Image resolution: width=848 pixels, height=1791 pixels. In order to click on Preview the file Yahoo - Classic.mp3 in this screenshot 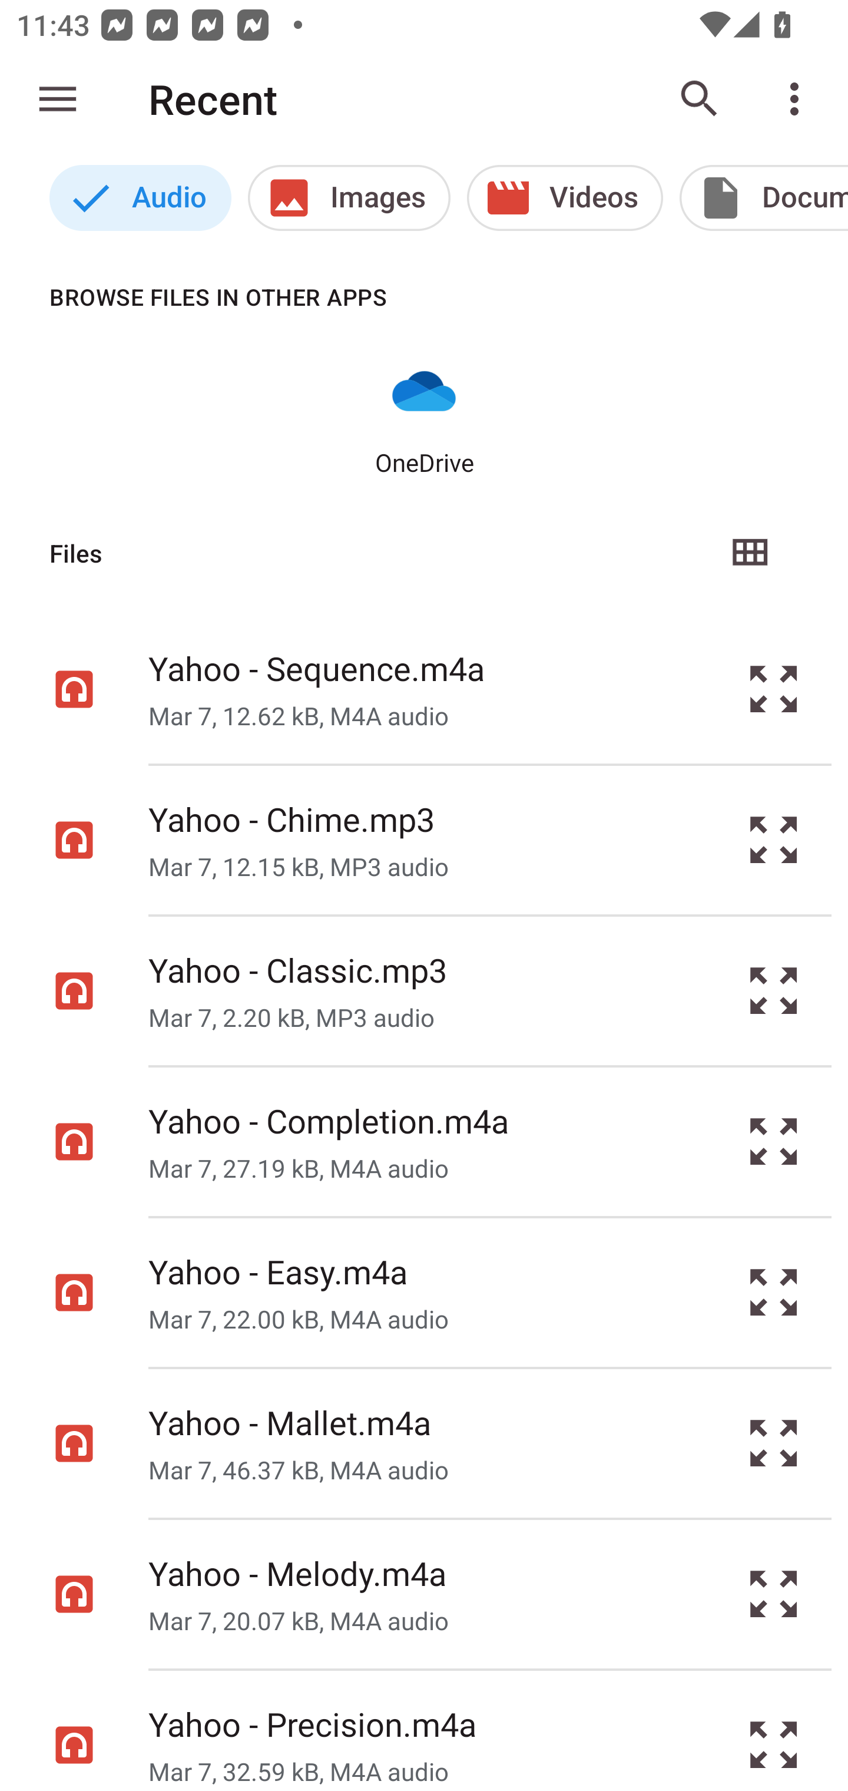, I will do `click(774, 991)`.